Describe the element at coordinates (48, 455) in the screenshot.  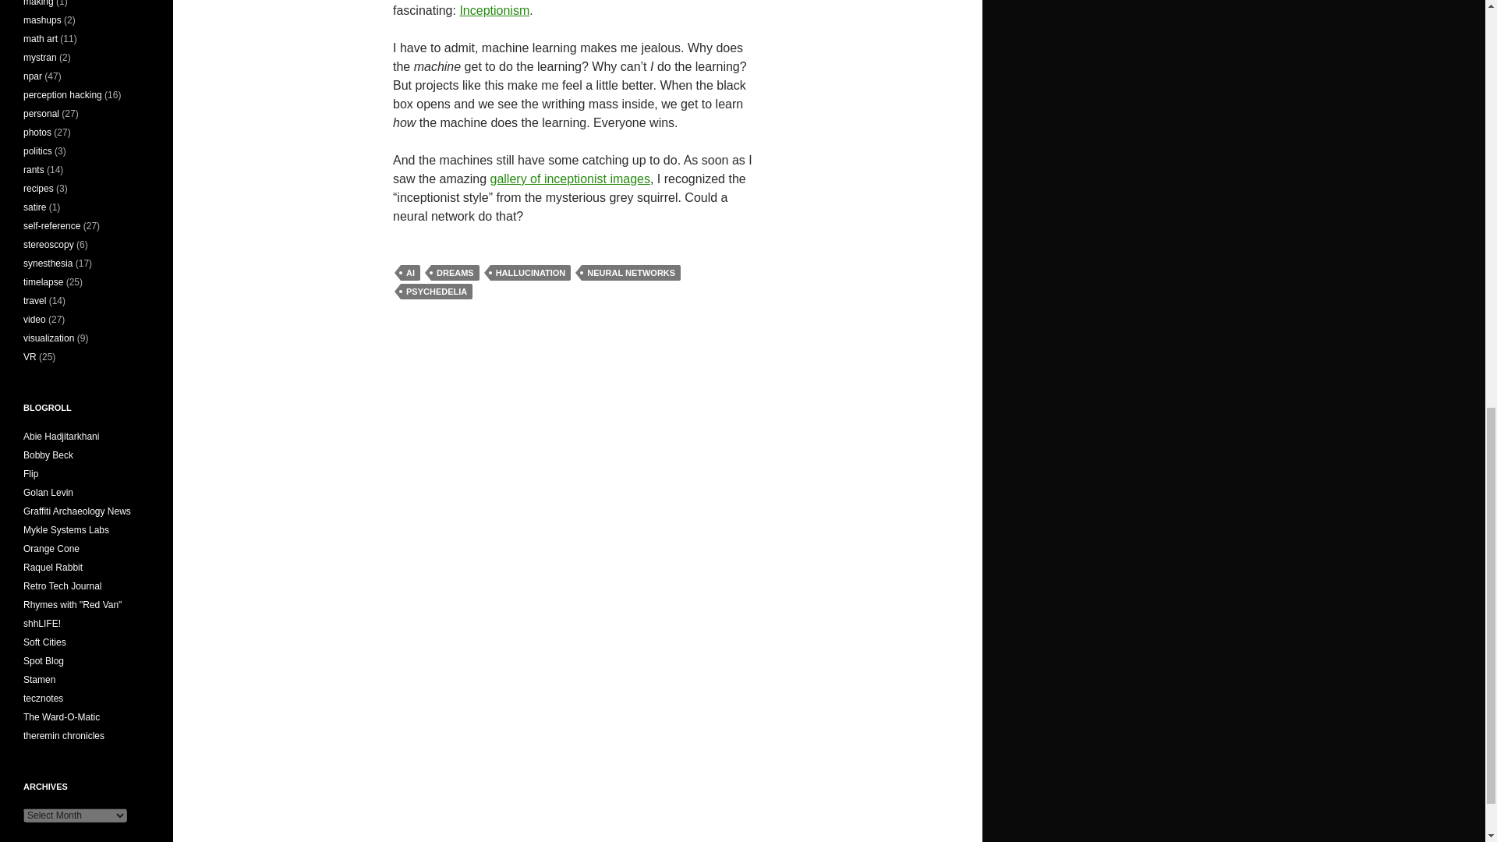
I see `Boom!` at that location.